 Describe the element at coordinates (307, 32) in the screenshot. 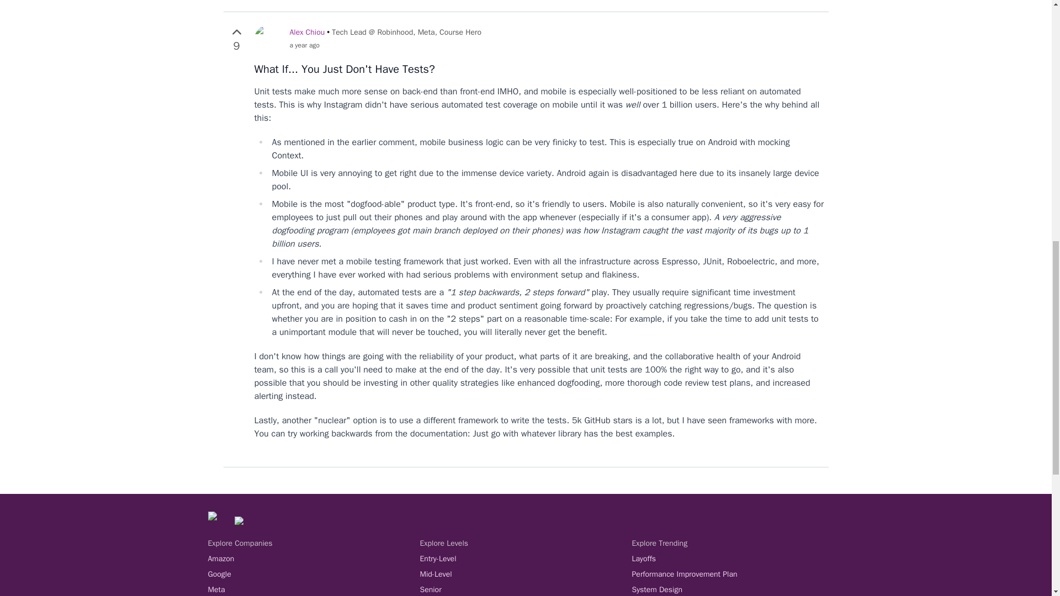

I see `Alex Chiou` at that location.